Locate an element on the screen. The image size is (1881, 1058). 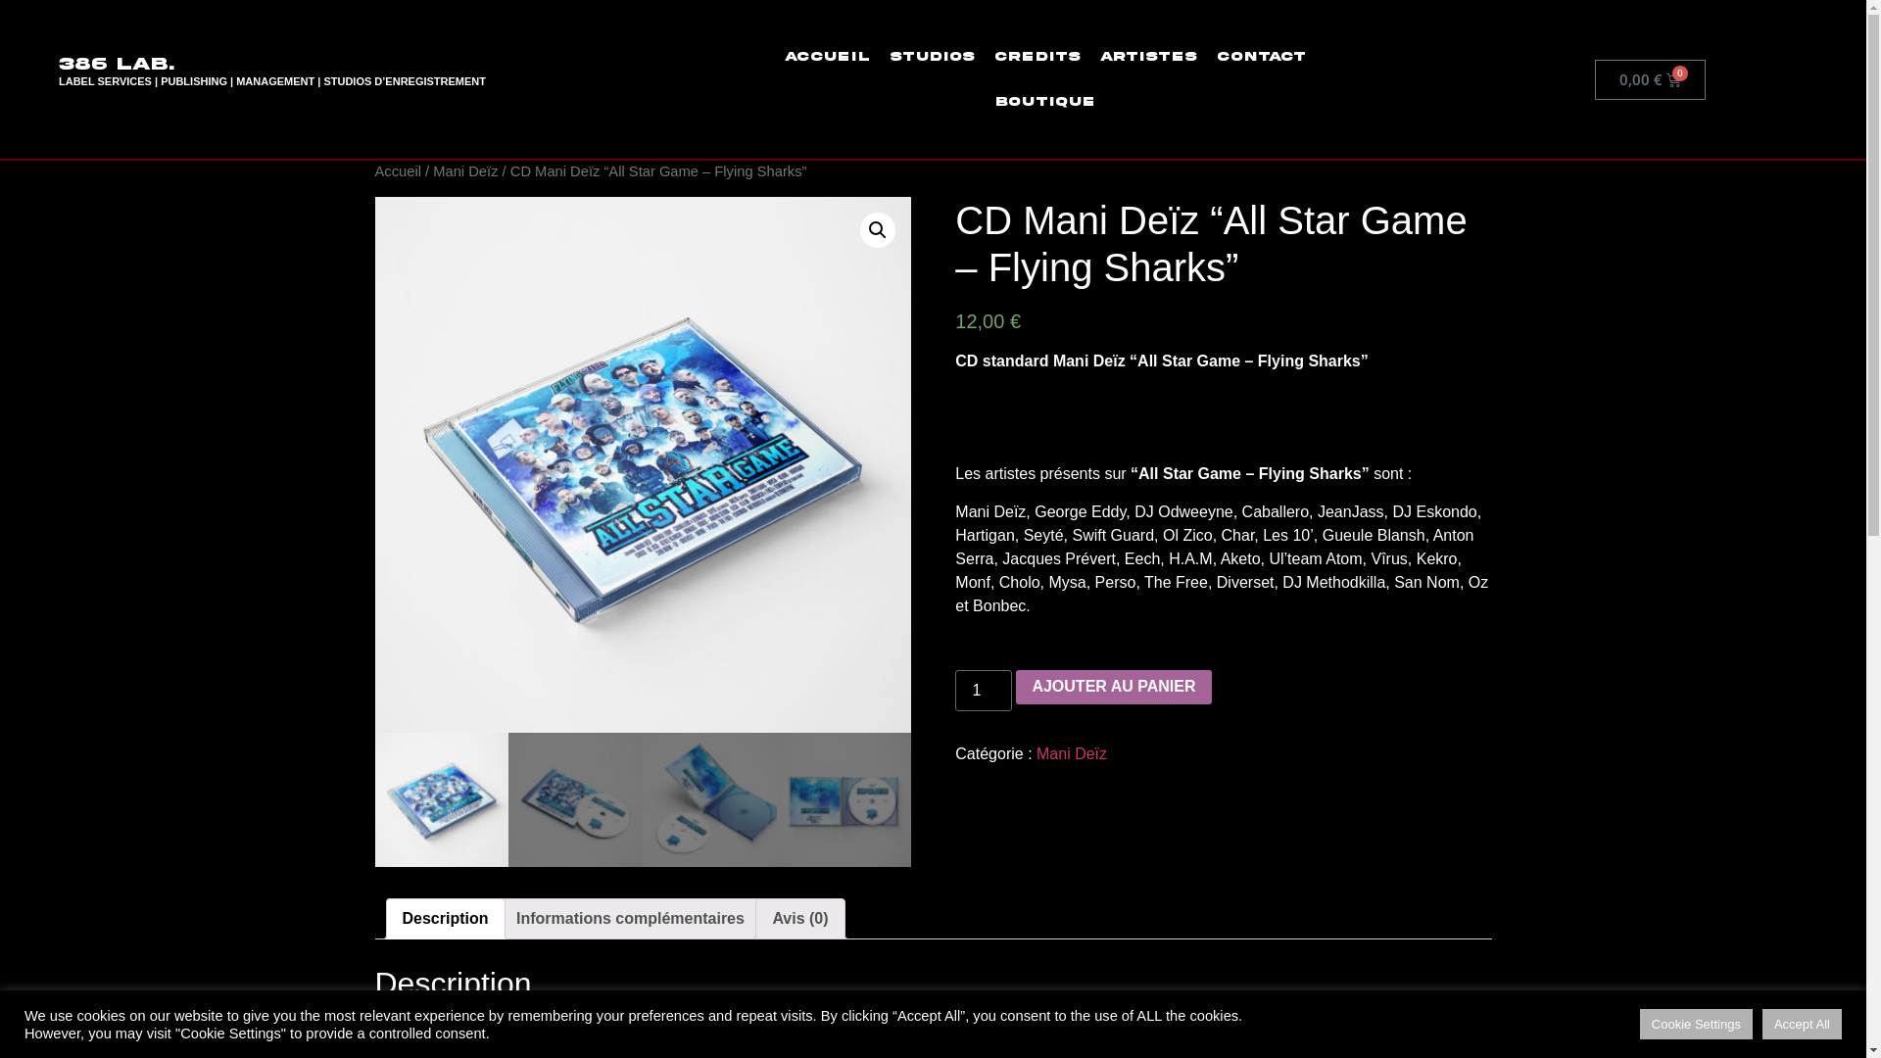
AJOUTER AU PANIER is located at coordinates (1113, 688).